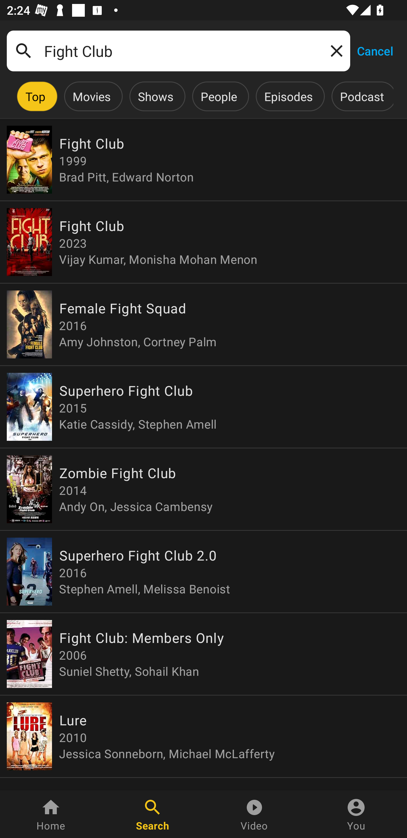 This screenshot has width=407, height=838. What do you see at coordinates (375, 50) in the screenshot?
I see `Cancel` at bounding box center [375, 50].